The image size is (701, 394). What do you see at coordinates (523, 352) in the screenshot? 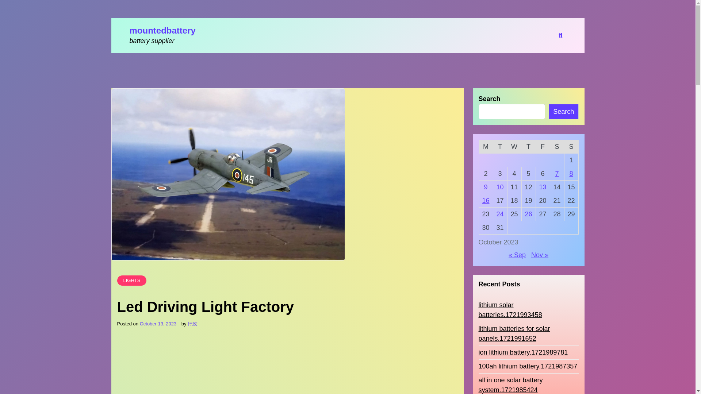
I see `ion lithium battery.1721989781` at bounding box center [523, 352].